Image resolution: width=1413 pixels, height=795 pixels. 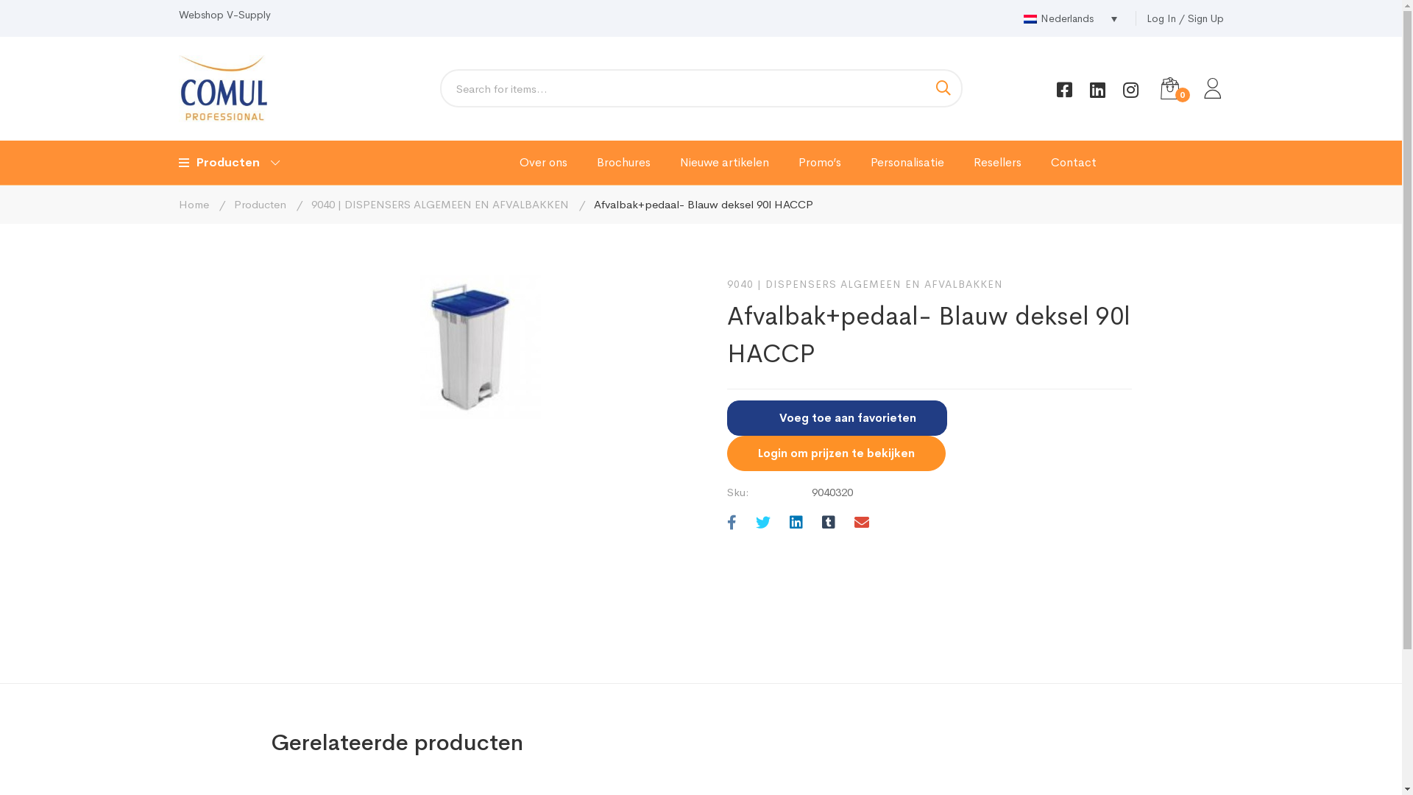 I want to click on Personalisatie, so click(x=907, y=163).